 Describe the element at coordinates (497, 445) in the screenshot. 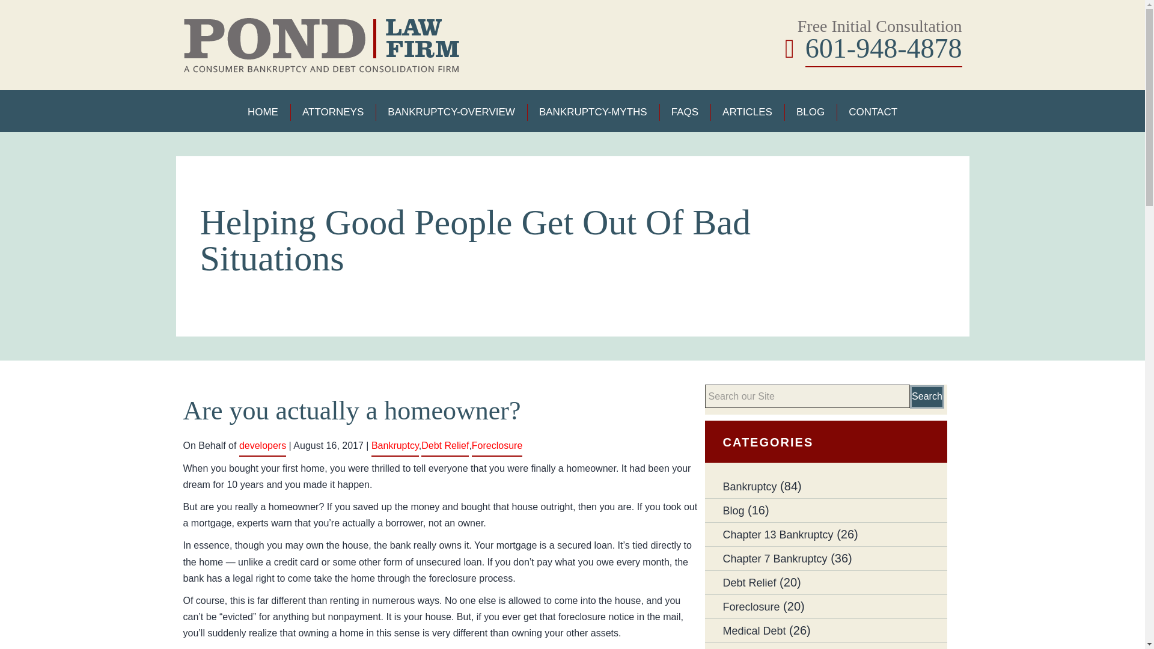

I see `Foreclosure` at that location.